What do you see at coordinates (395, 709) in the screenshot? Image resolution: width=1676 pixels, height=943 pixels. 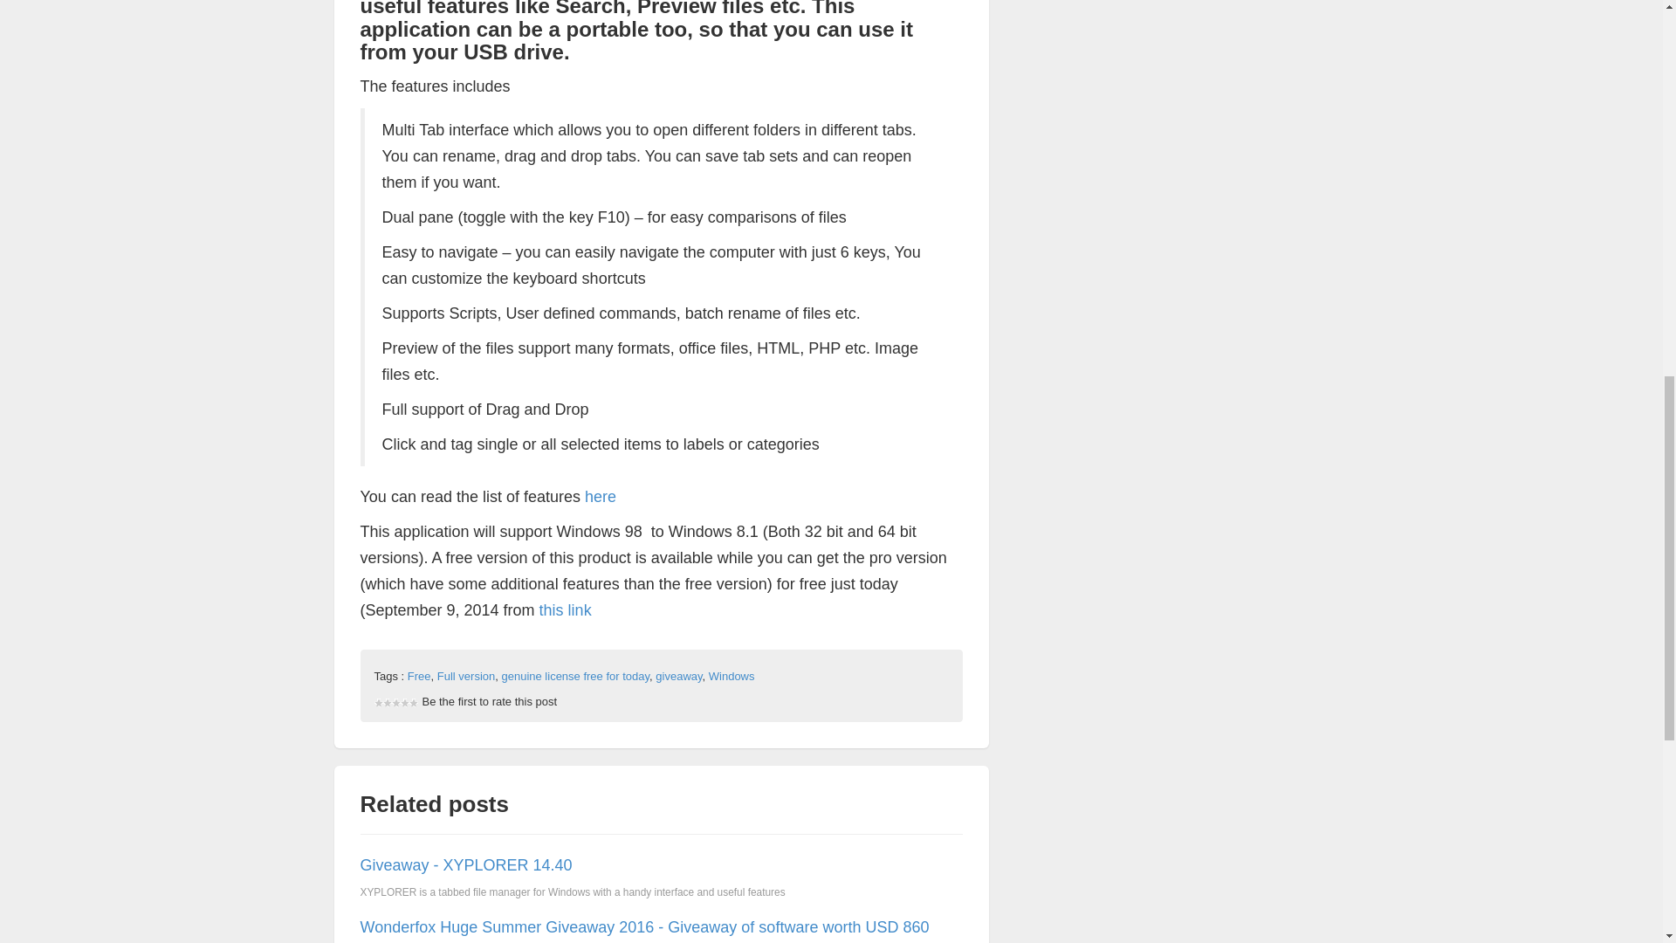 I see `5` at bounding box center [395, 709].